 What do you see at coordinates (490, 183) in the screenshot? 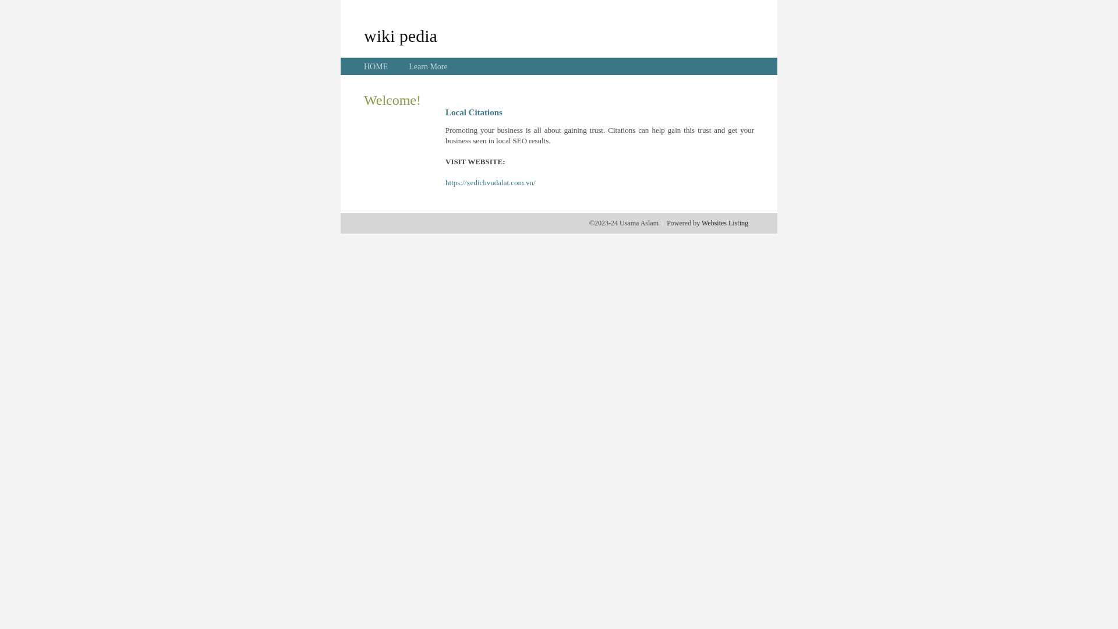
I see `https://xedichvudalat.com.vn/` at bounding box center [490, 183].